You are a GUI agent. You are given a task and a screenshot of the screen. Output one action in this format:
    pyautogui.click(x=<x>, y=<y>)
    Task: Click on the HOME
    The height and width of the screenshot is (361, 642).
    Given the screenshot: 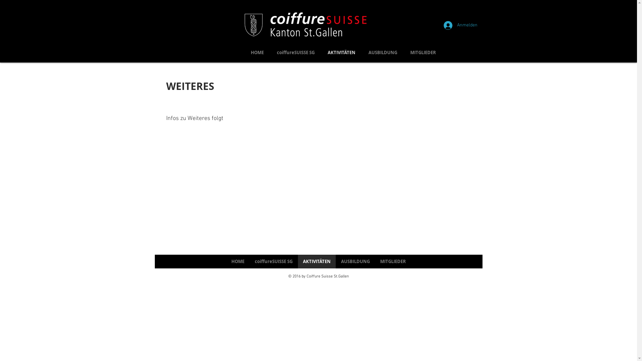 What is the action you would take?
    pyautogui.click(x=238, y=261)
    